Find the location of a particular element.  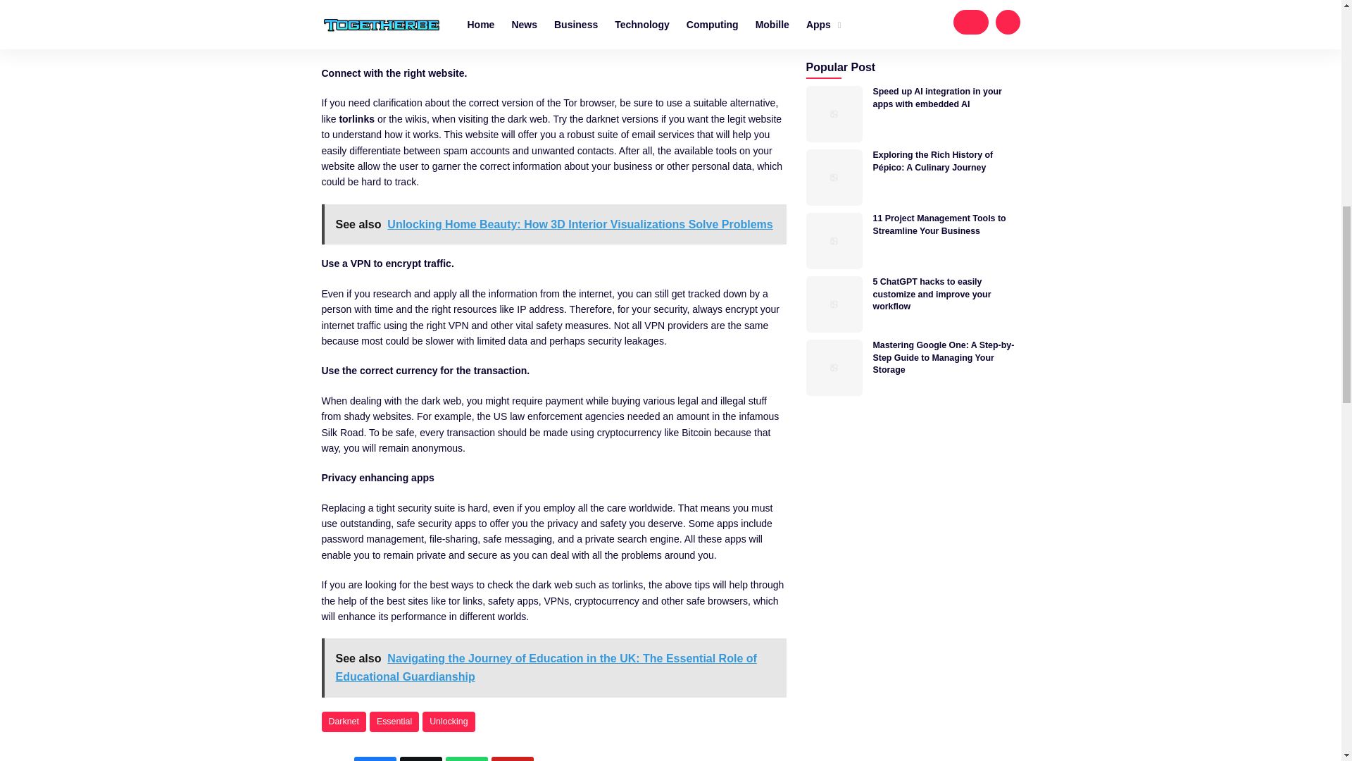

Darknet is located at coordinates (343, 722).